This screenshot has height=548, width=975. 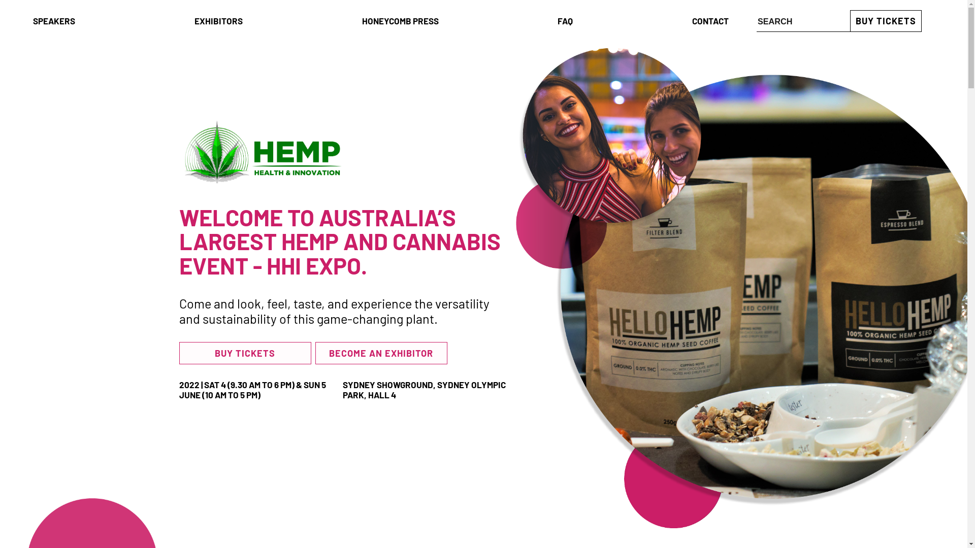 I want to click on BUY TICKETS, so click(x=886, y=21).